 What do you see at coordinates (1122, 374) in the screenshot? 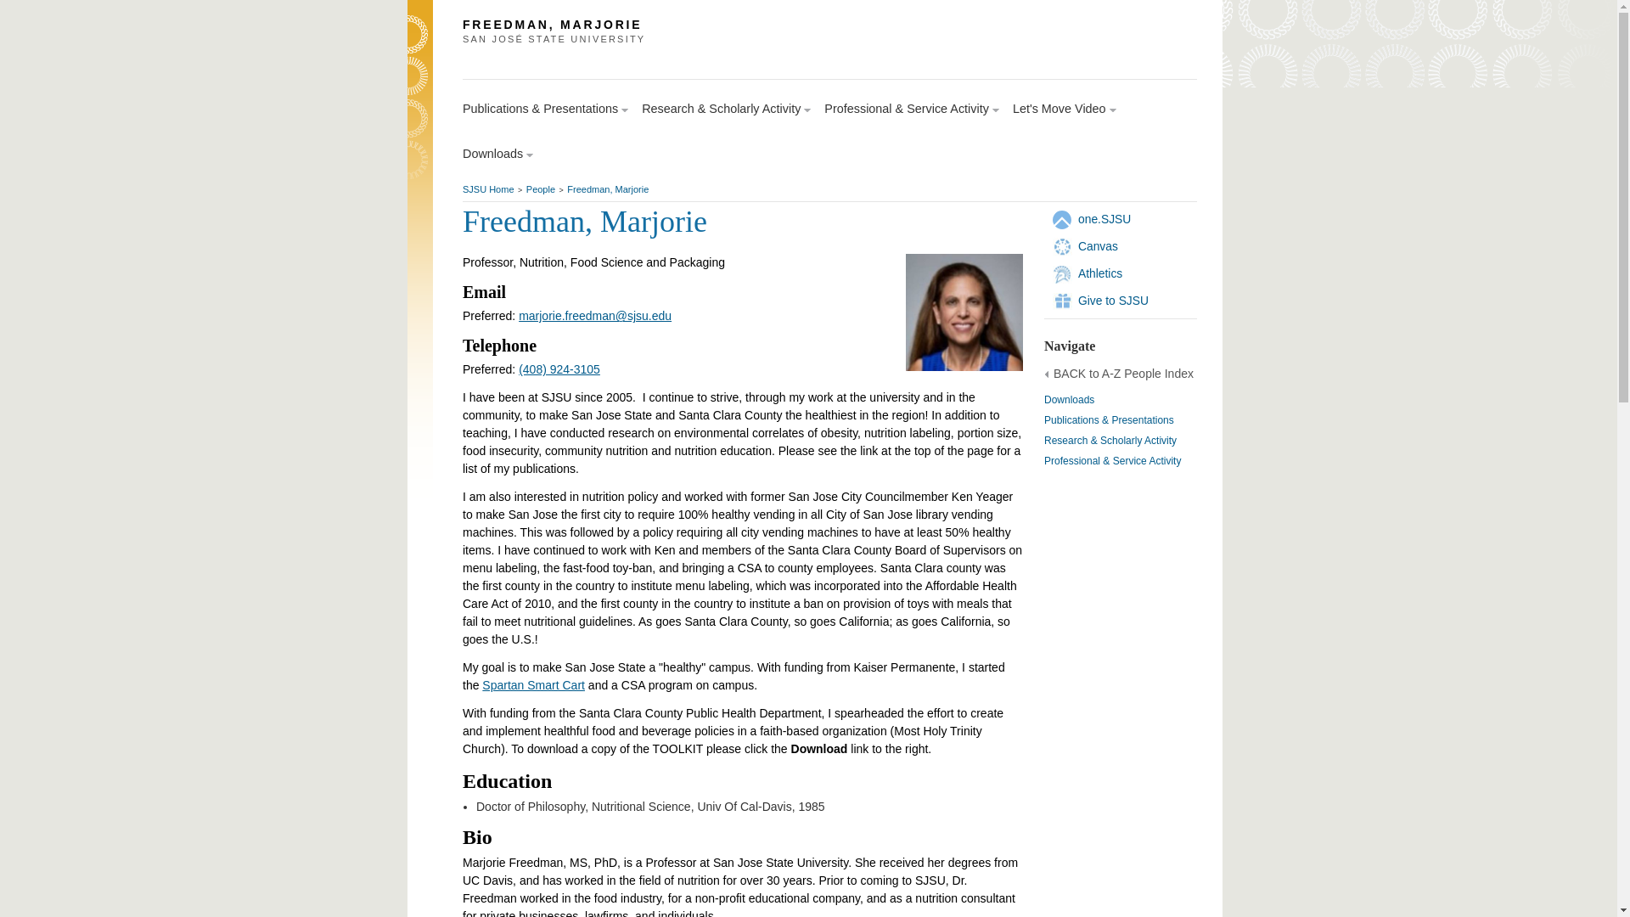
I see `People` at bounding box center [1122, 374].